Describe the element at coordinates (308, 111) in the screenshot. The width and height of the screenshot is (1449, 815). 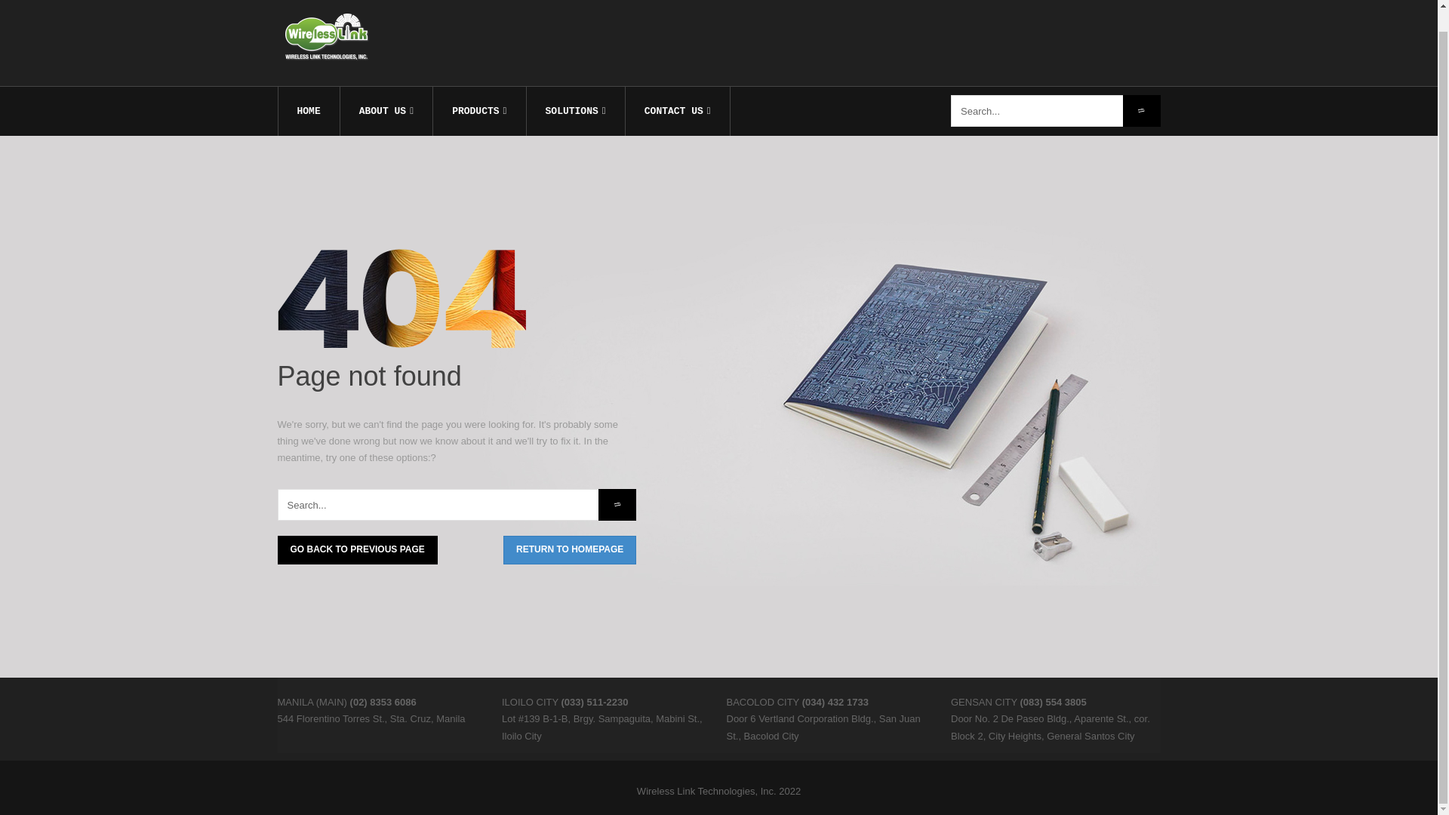
I see `HOME` at that location.